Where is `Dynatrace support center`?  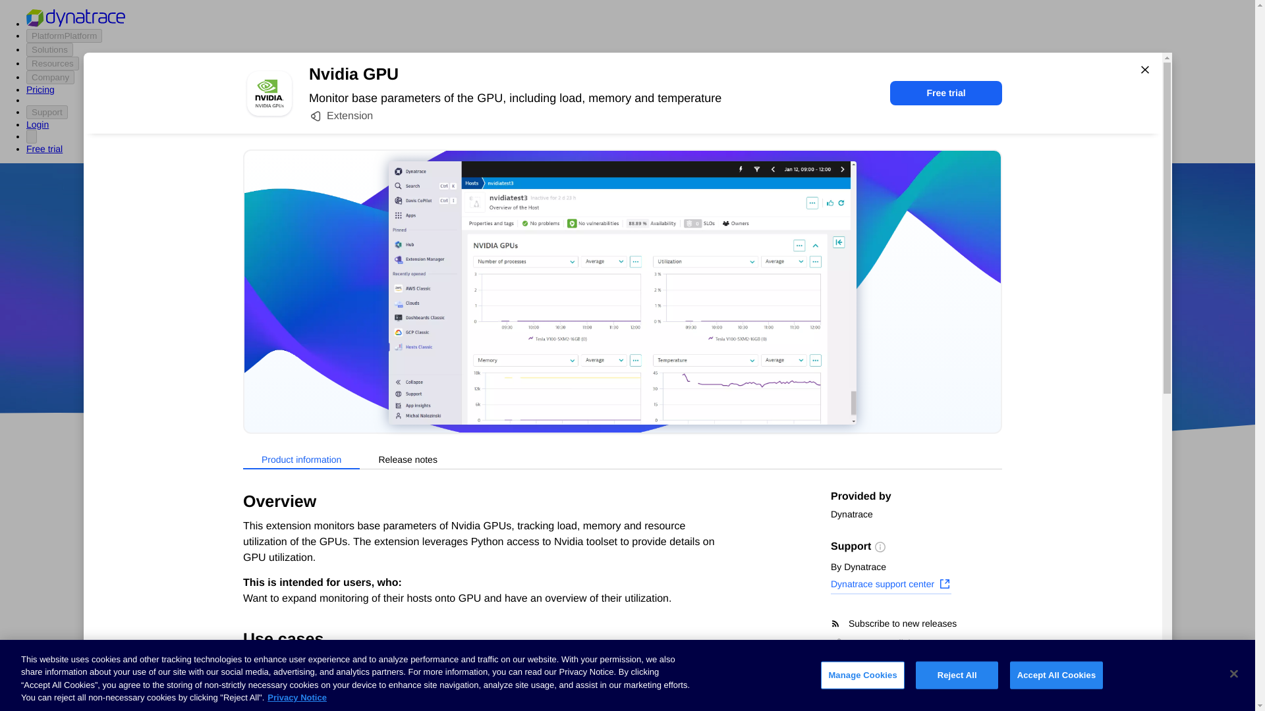 Dynatrace support center is located at coordinates (891, 585).